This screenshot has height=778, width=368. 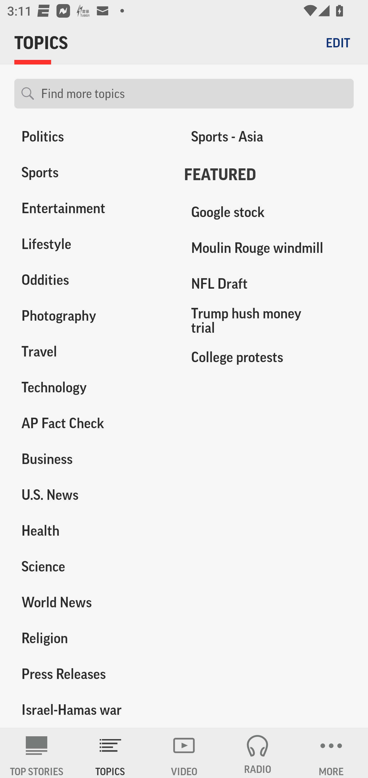 What do you see at coordinates (92, 244) in the screenshot?
I see `Lifestyle` at bounding box center [92, 244].